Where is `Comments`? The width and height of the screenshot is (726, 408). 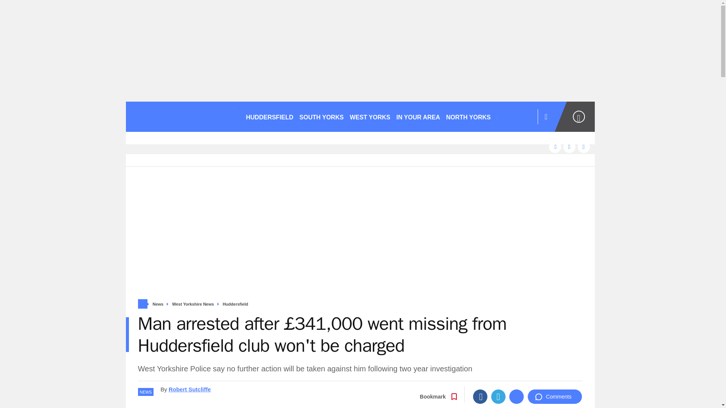 Comments is located at coordinates (555, 397).